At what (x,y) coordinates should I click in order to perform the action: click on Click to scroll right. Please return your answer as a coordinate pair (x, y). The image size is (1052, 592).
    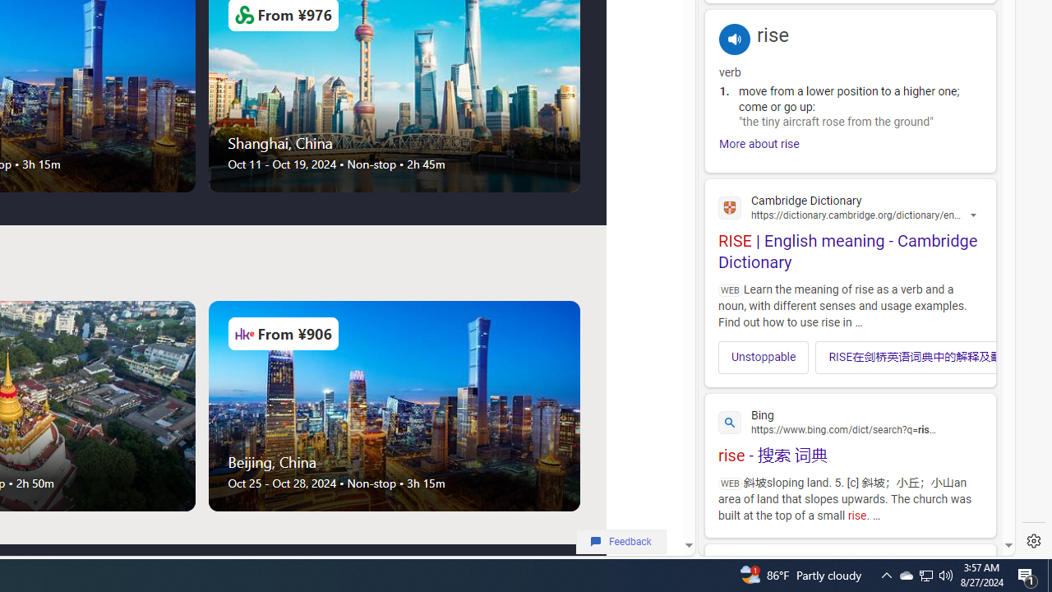
    Looking at the image, I should click on (973, 357).